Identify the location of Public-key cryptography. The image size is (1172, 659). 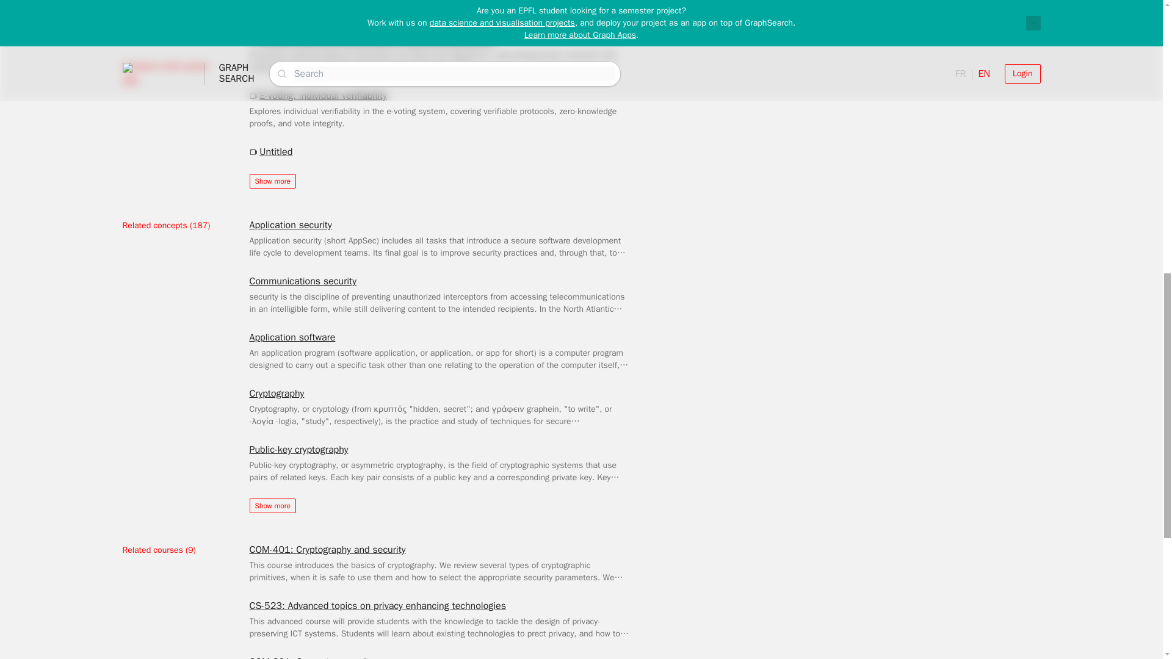
(298, 449).